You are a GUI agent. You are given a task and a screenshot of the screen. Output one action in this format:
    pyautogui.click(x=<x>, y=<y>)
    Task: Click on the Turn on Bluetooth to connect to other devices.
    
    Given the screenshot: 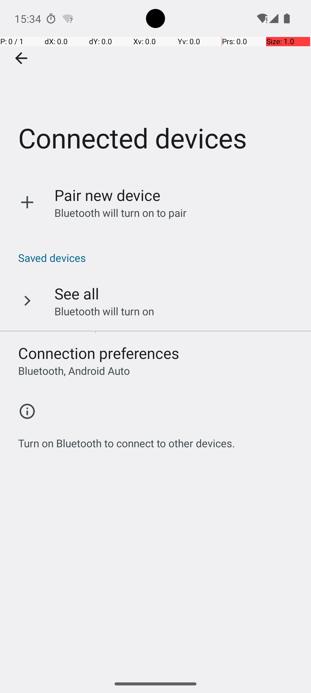 What is the action you would take?
    pyautogui.click(x=127, y=440)
    